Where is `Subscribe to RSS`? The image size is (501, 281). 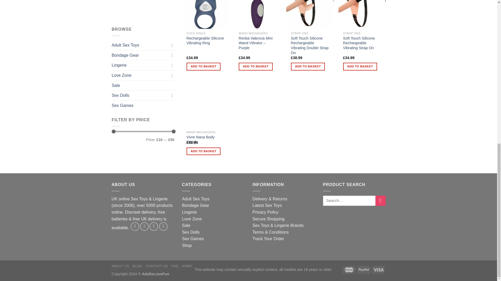 Subscribe to RSS is located at coordinates (163, 226).